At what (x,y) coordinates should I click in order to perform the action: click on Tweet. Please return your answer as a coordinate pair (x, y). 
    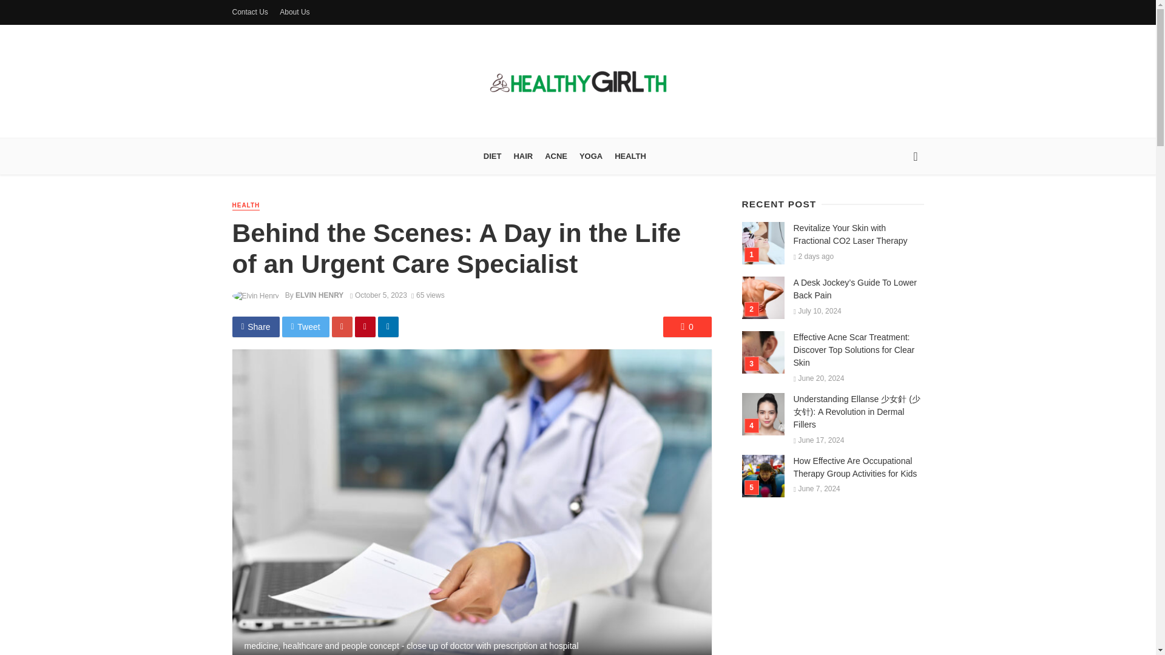
    Looking at the image, I should click on (306, 326).